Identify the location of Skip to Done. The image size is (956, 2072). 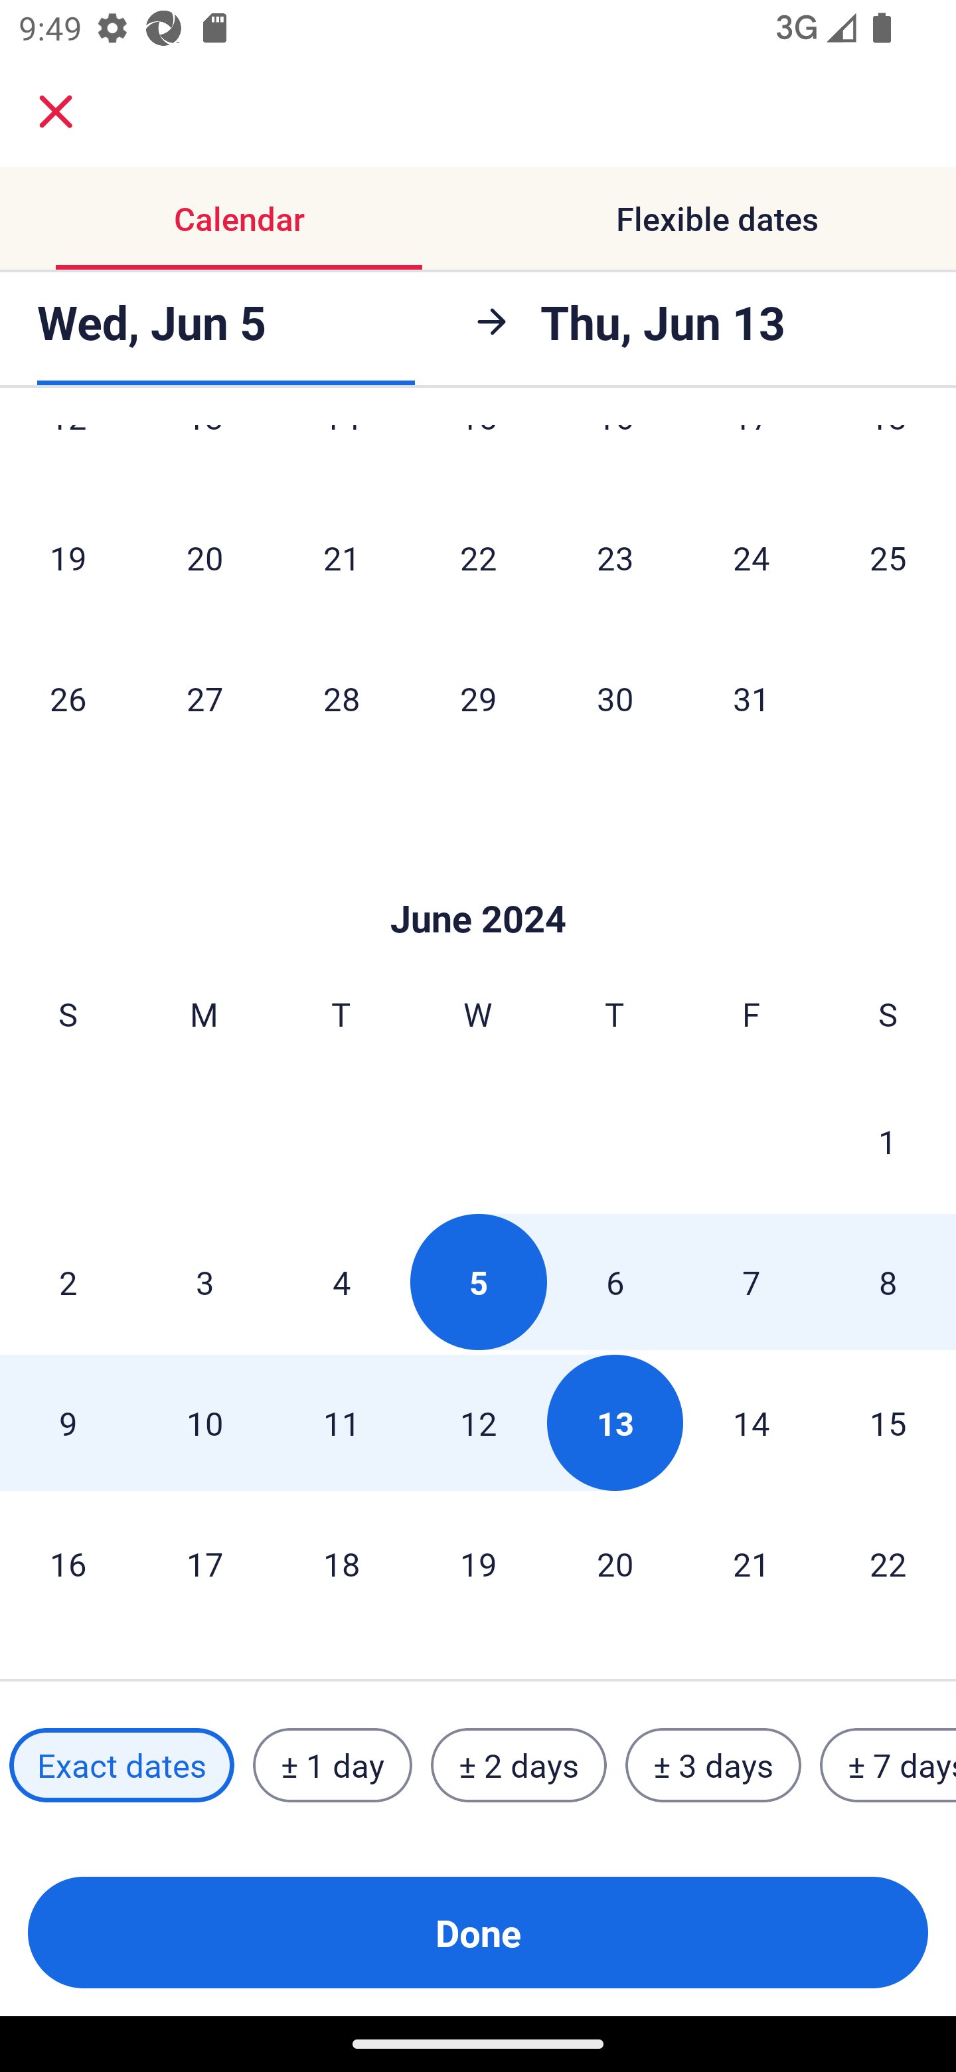
(478, 878).